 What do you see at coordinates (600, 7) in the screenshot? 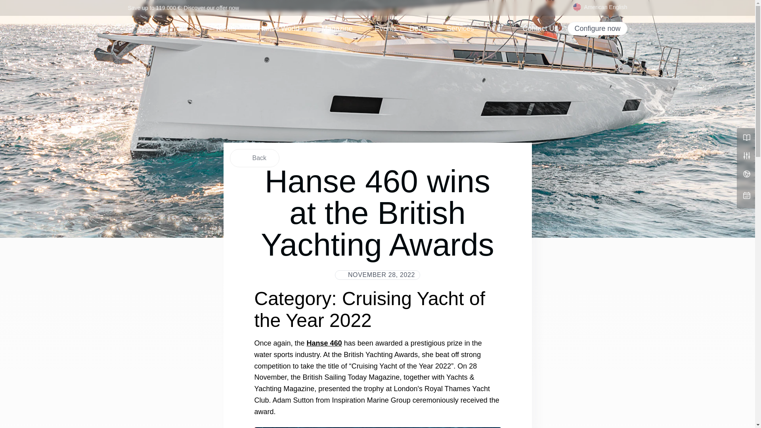
I see `American English` at bounding box center [600, 7].